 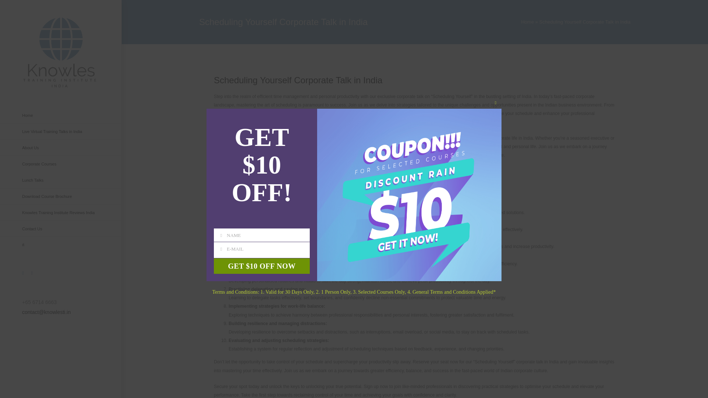 I want to click on Contact Us, so click(x=61, y=228).